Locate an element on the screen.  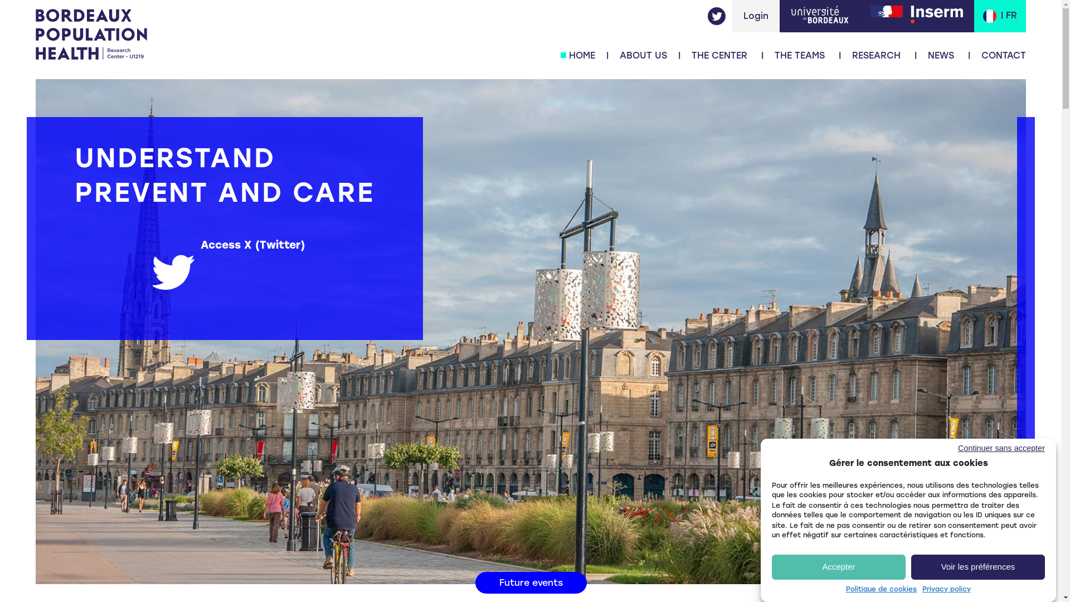
THE TEAMS is located at coordinates (800, 56).